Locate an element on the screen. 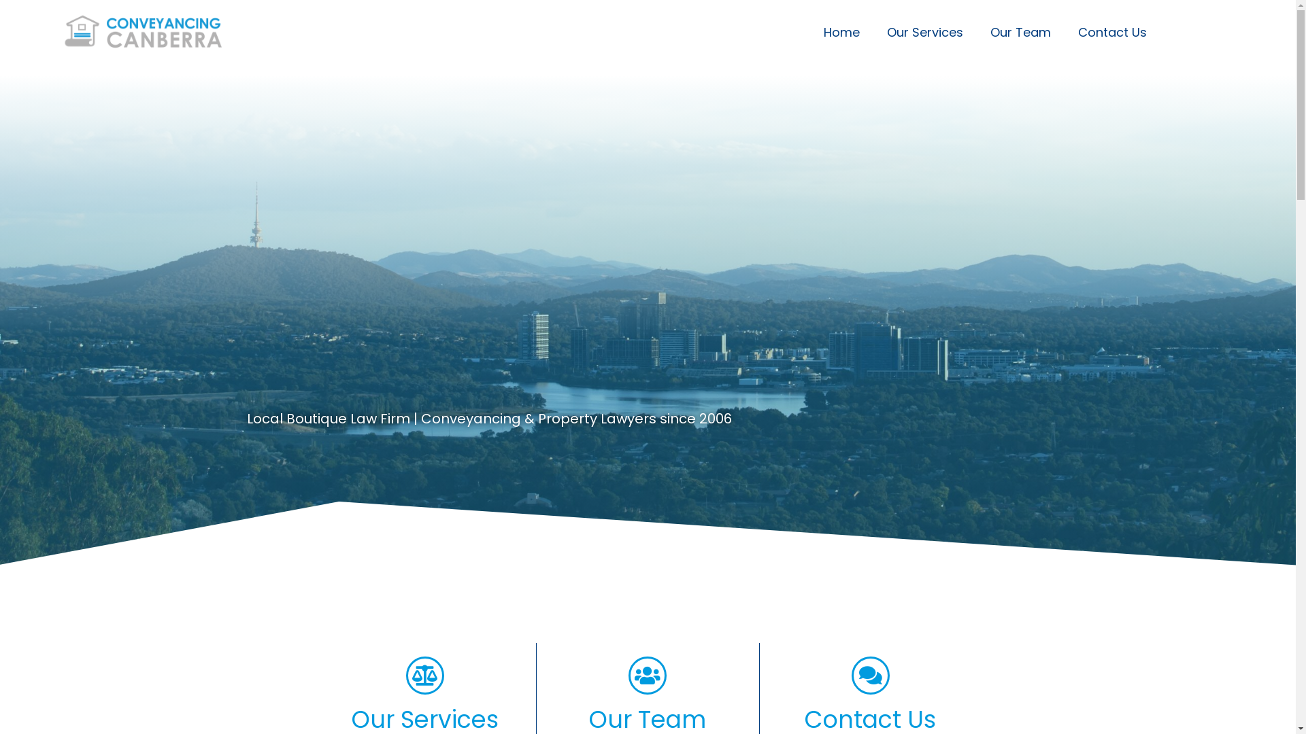  ConveyancingCanberraLogo-Icon2 is located at coordinates (82, 31).